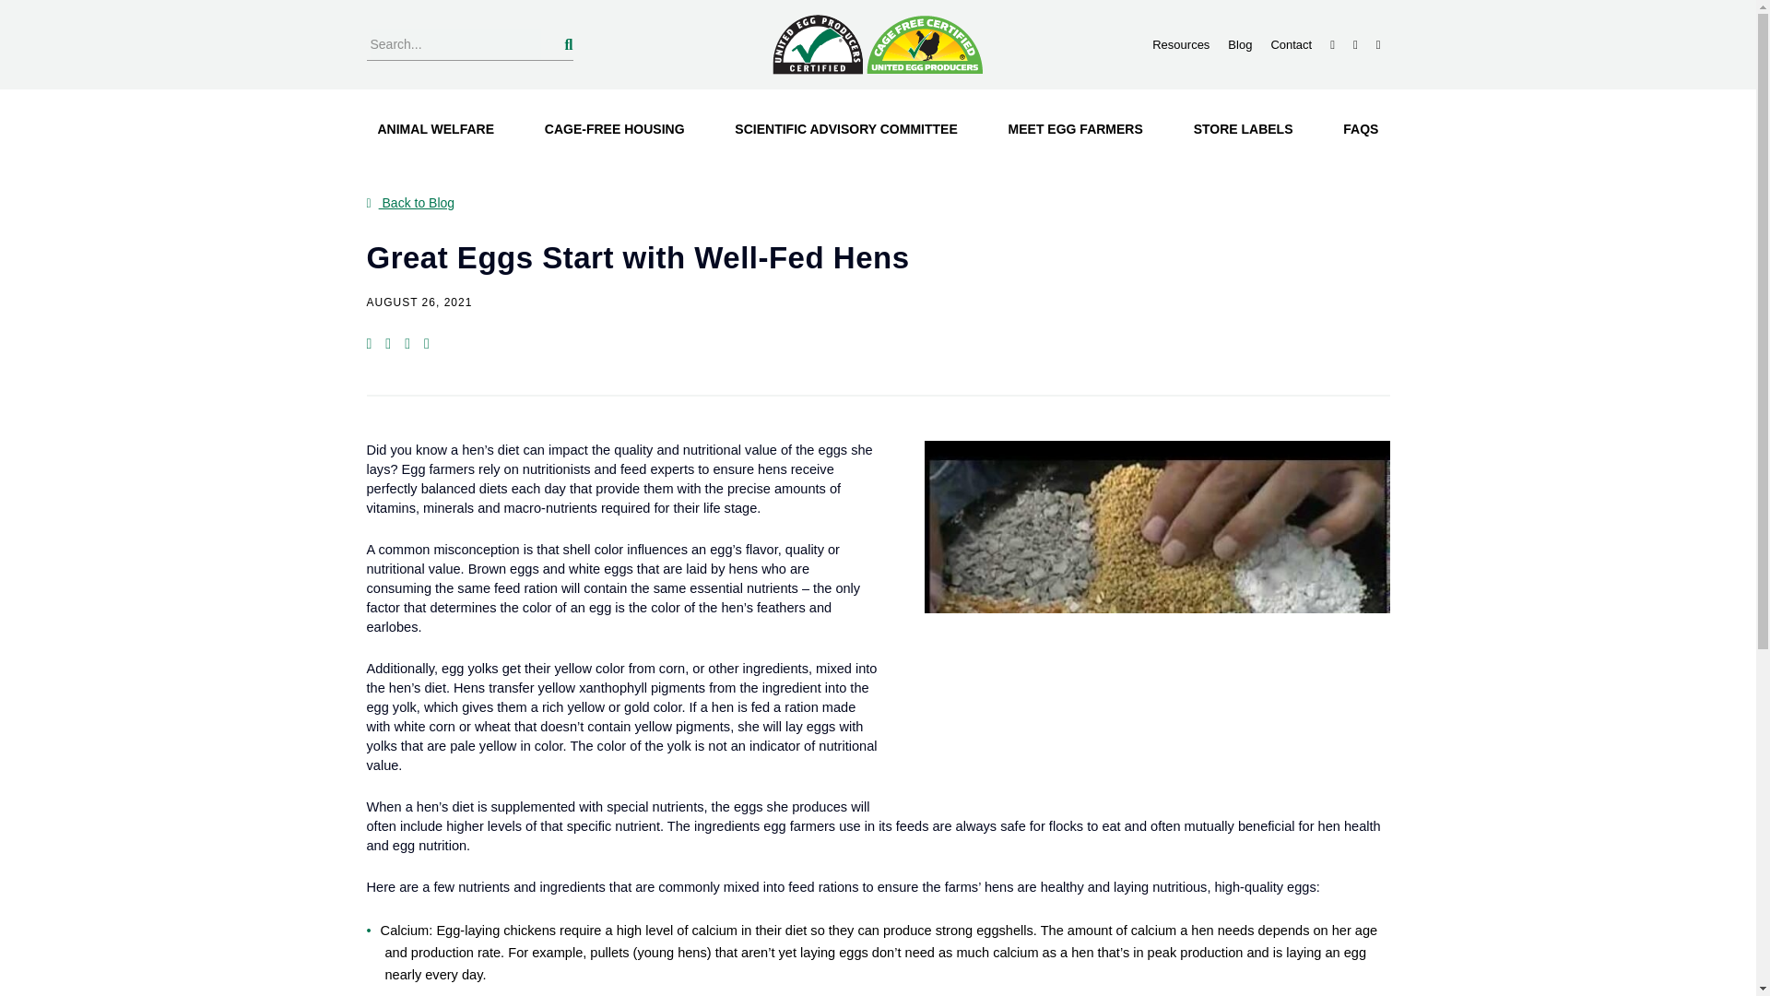 This screenshot has width=1770, height=996. I want to click on ANIMAL WELFARE, so click(436, 129).